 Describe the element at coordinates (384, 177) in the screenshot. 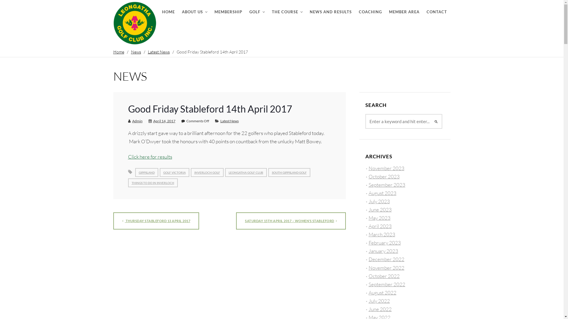

I see `October 2023` at that location.